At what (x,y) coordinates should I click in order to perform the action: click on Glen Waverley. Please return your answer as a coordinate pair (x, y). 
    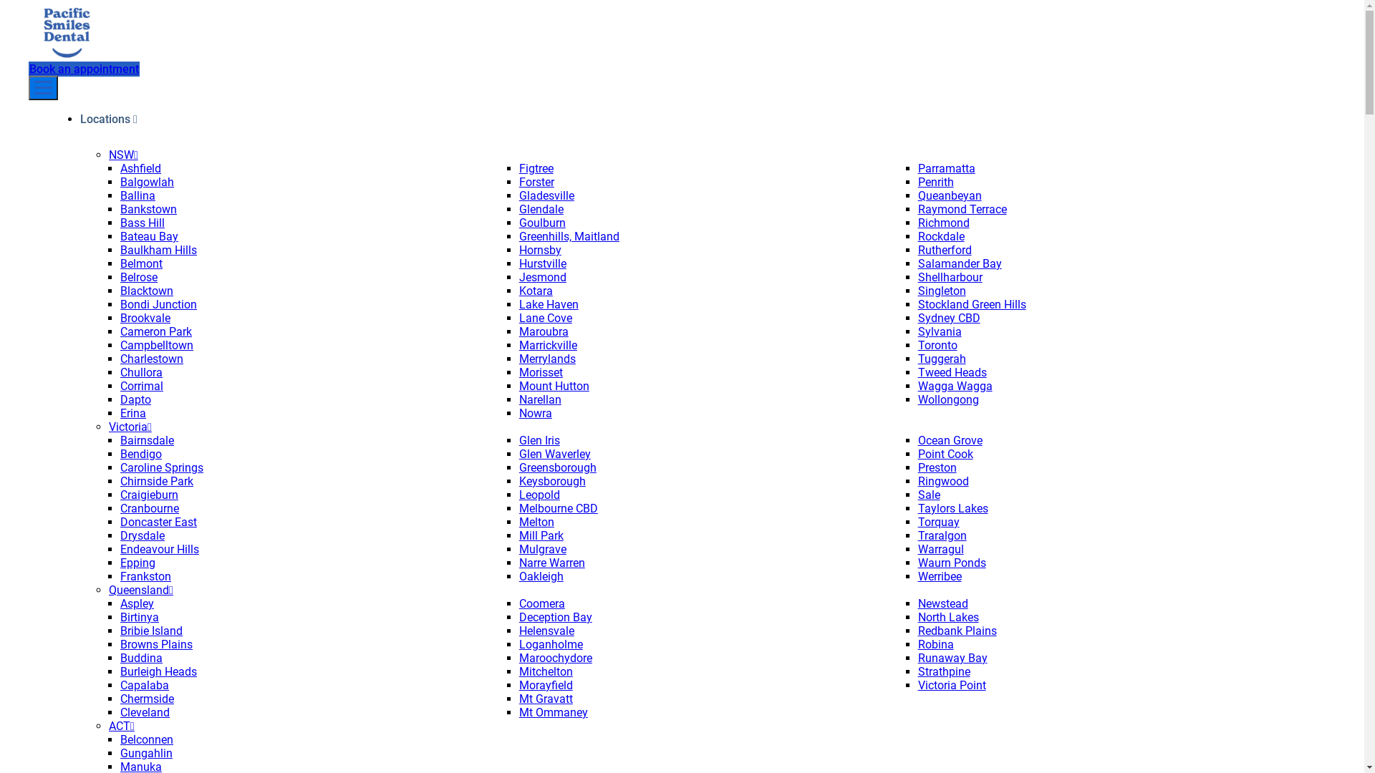
    Looking at the image, I should click on (555, 454).